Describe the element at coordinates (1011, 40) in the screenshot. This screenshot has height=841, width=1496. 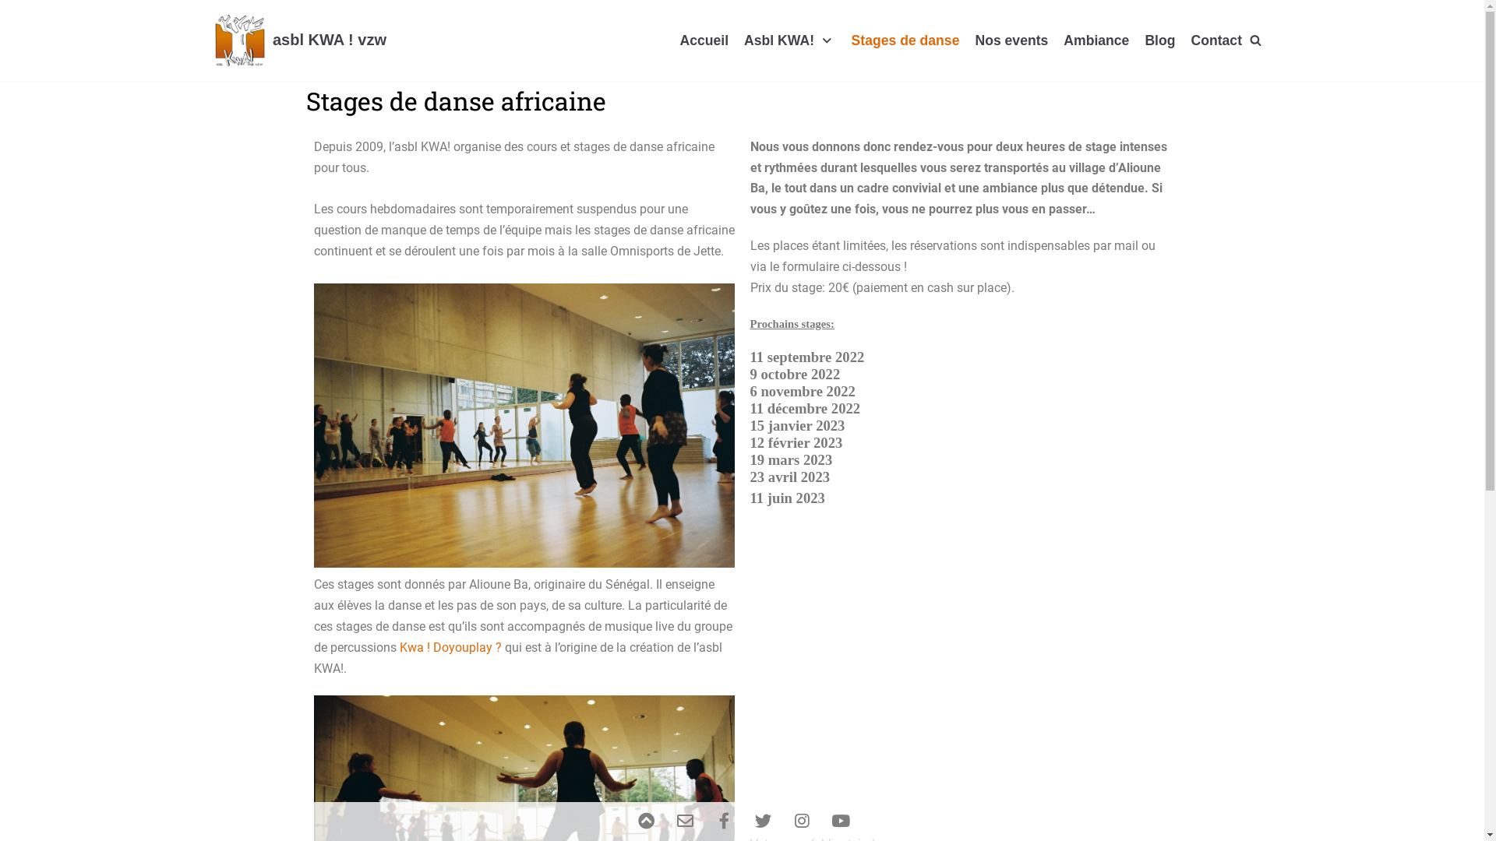
I see `Nos events` at that location.